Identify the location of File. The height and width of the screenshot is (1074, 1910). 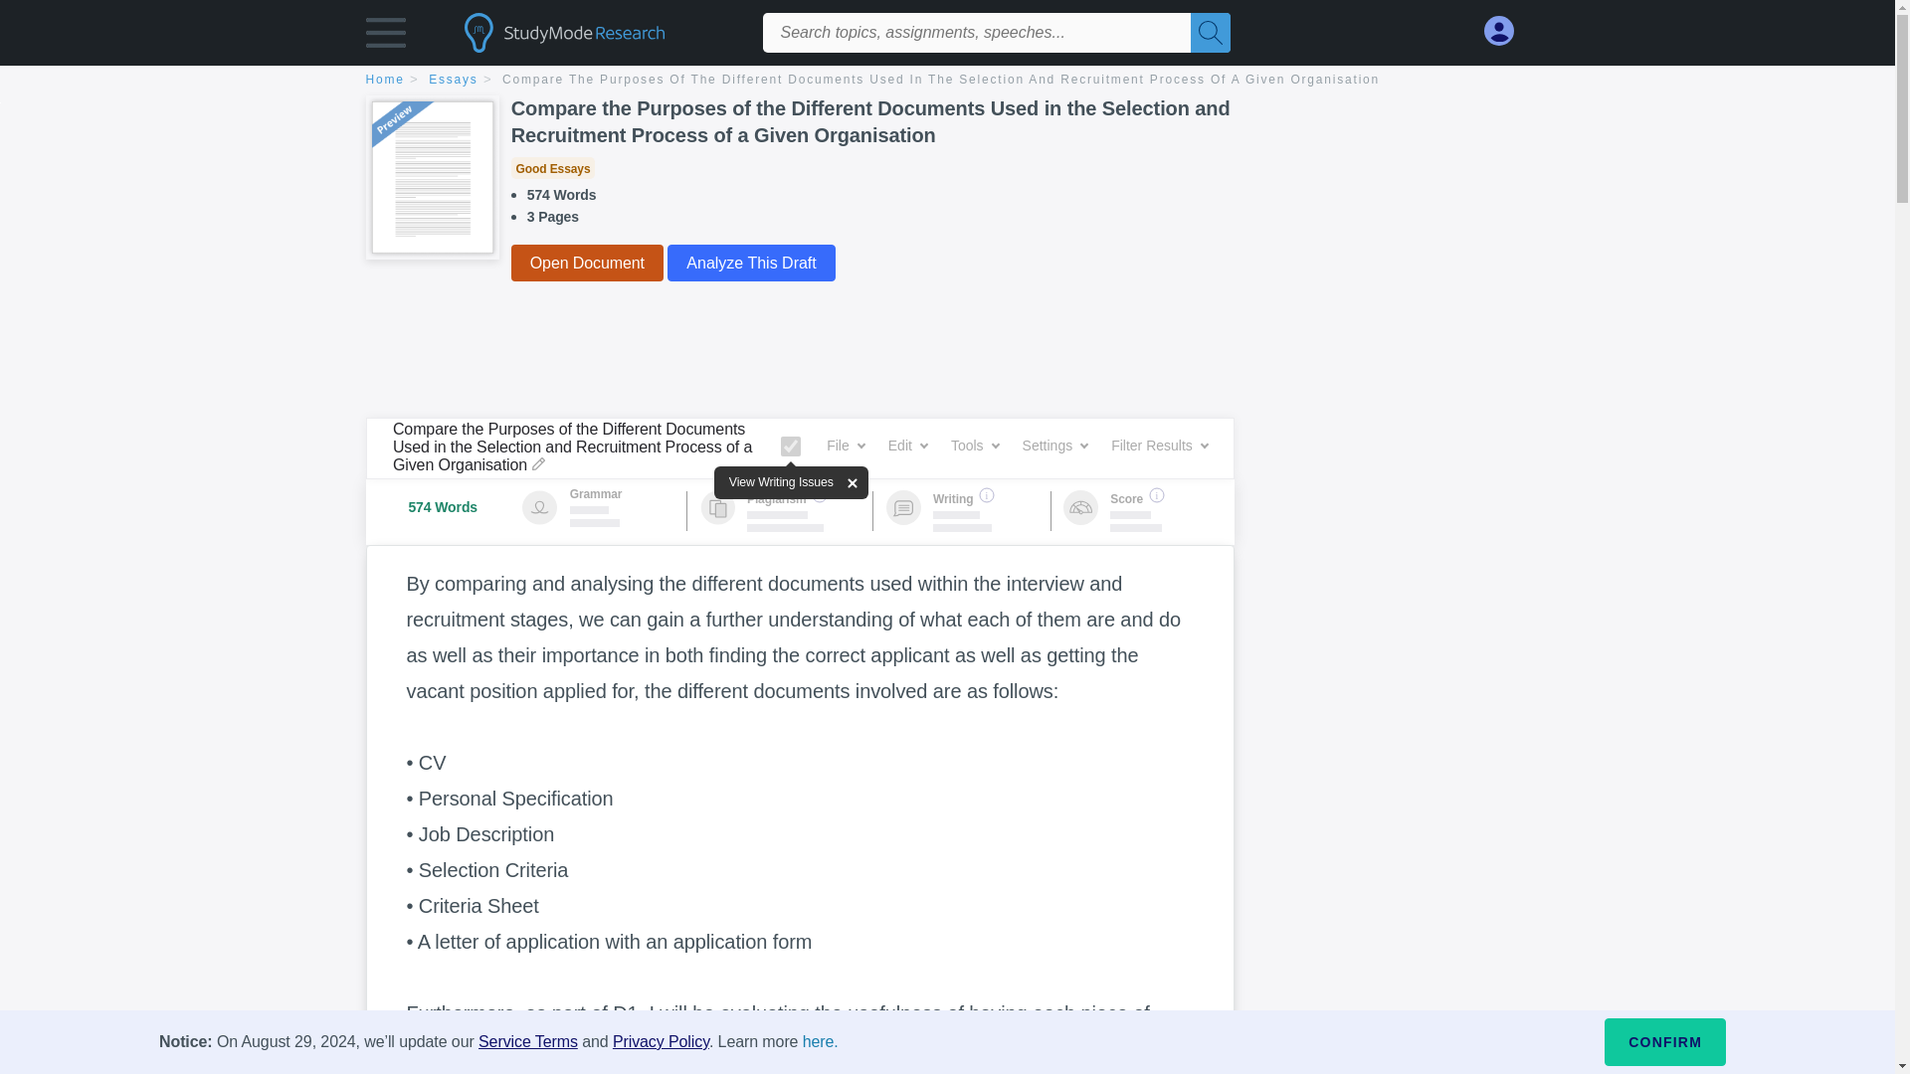
(846, 446).